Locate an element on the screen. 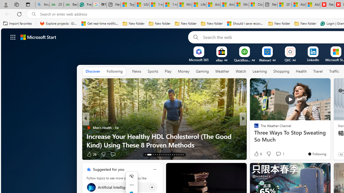  Should I save recovered Word documents? - Microsoft Support is located at coordinates (246, 24).